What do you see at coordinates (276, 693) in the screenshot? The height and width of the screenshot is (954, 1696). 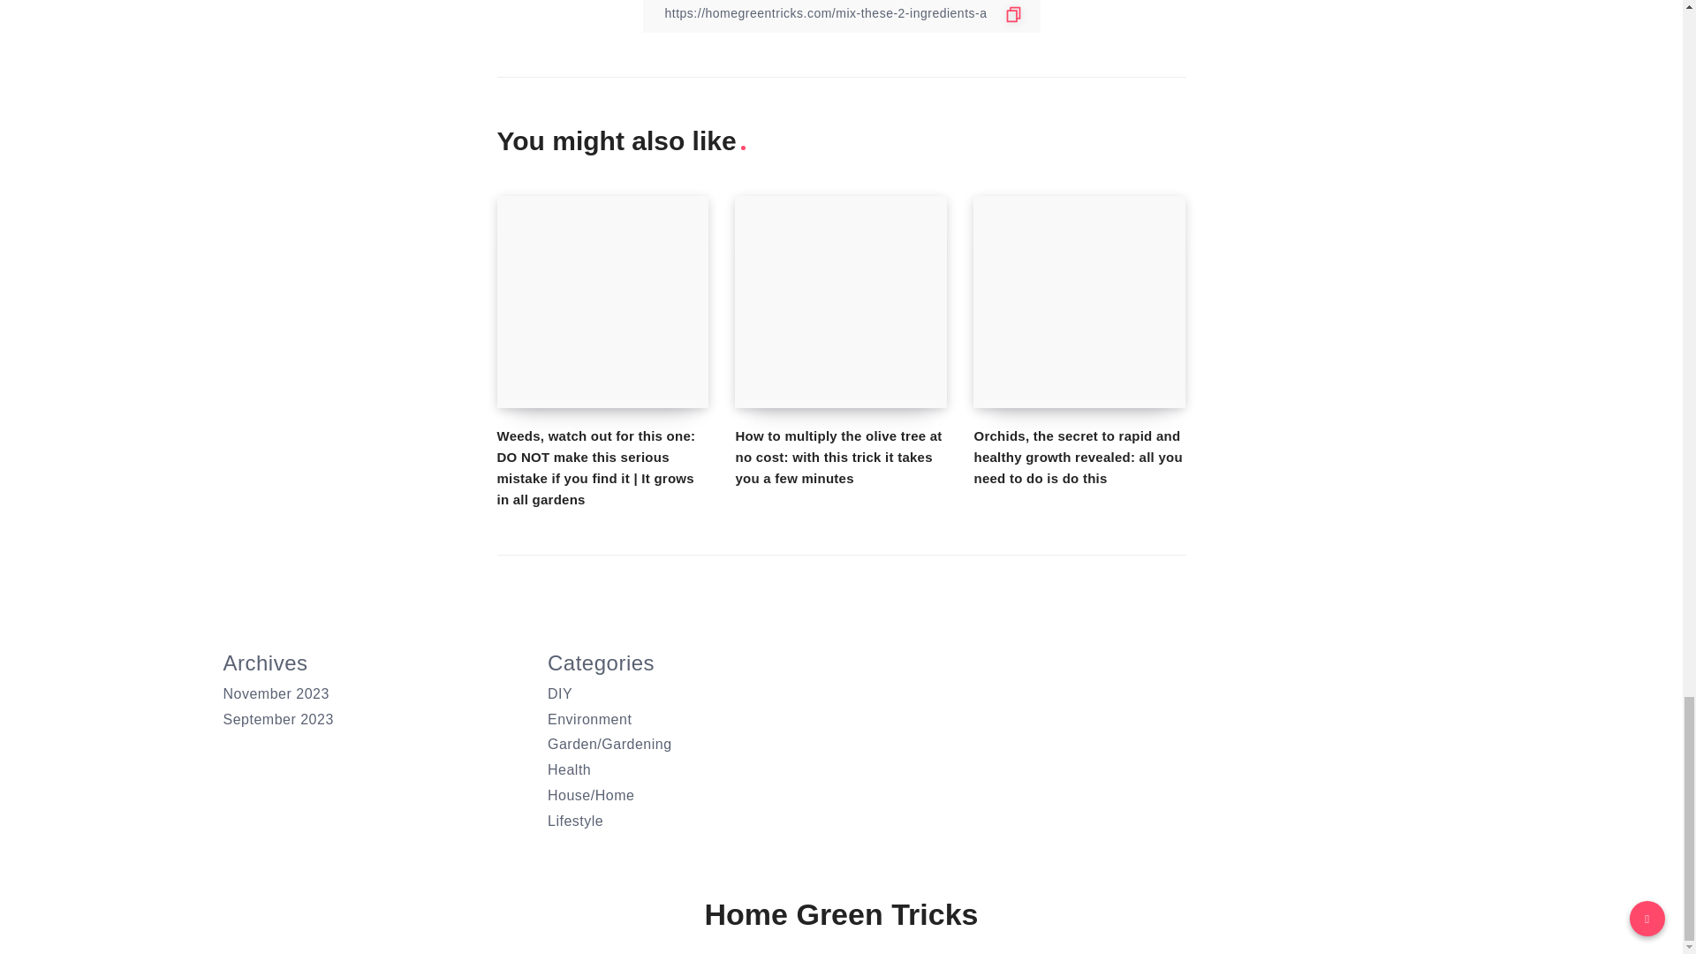 I see `November 2023` at bounding box center [276, 693].